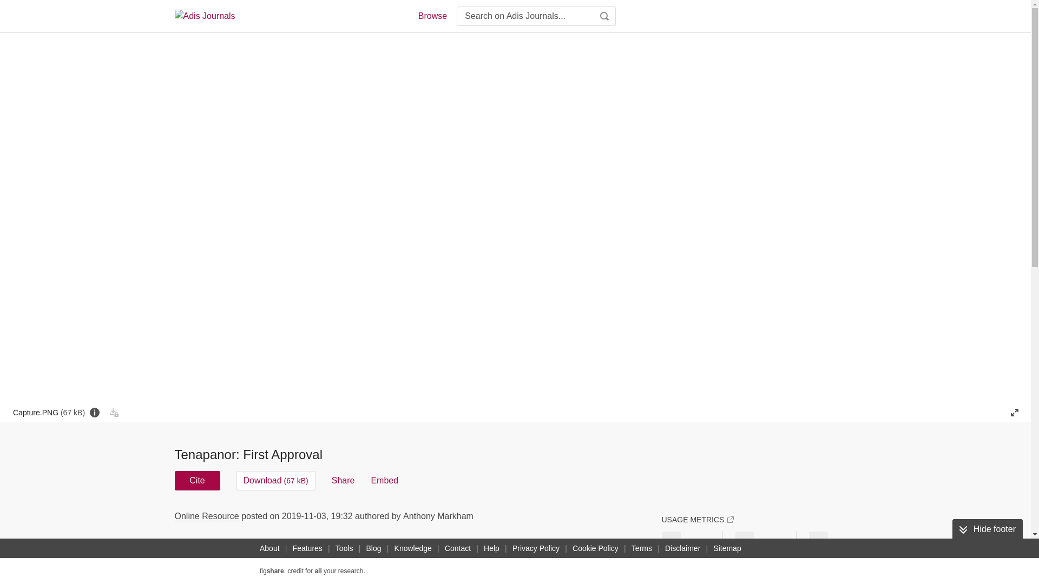  What do you see at coordinates (384, 480) in the screenshot?
I see `Embed` at bounding box center [384, 480].